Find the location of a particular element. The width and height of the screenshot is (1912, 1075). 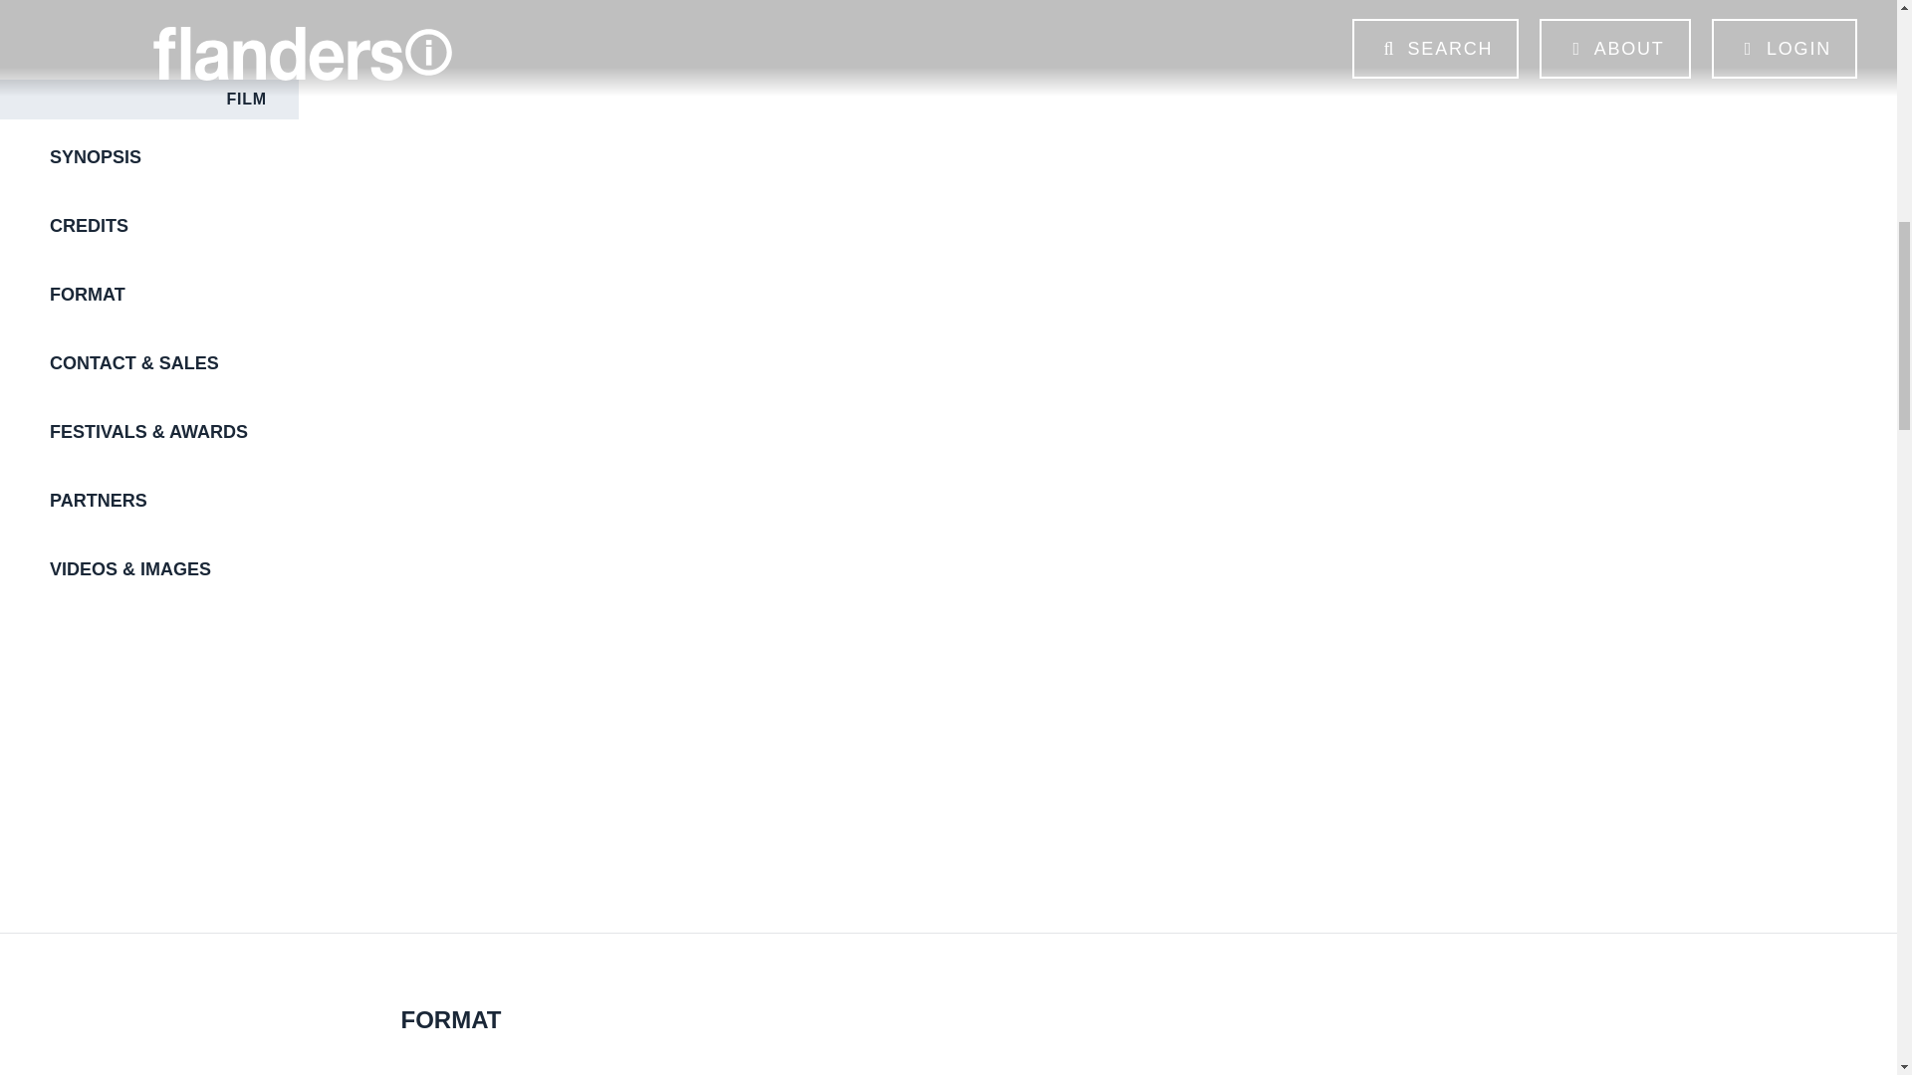

FORMAT is located at coordinates (173, 295).